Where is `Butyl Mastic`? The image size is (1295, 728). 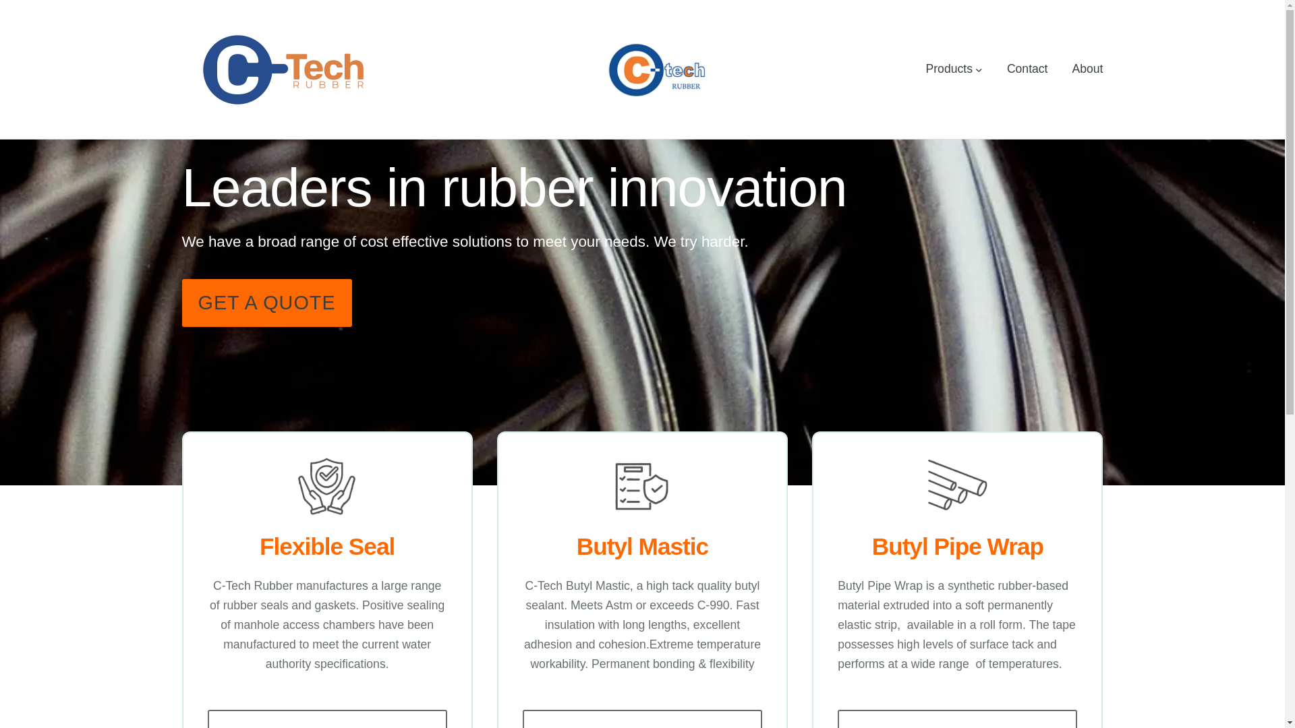 Butyl Mastic is located at coordinates (642, 546).